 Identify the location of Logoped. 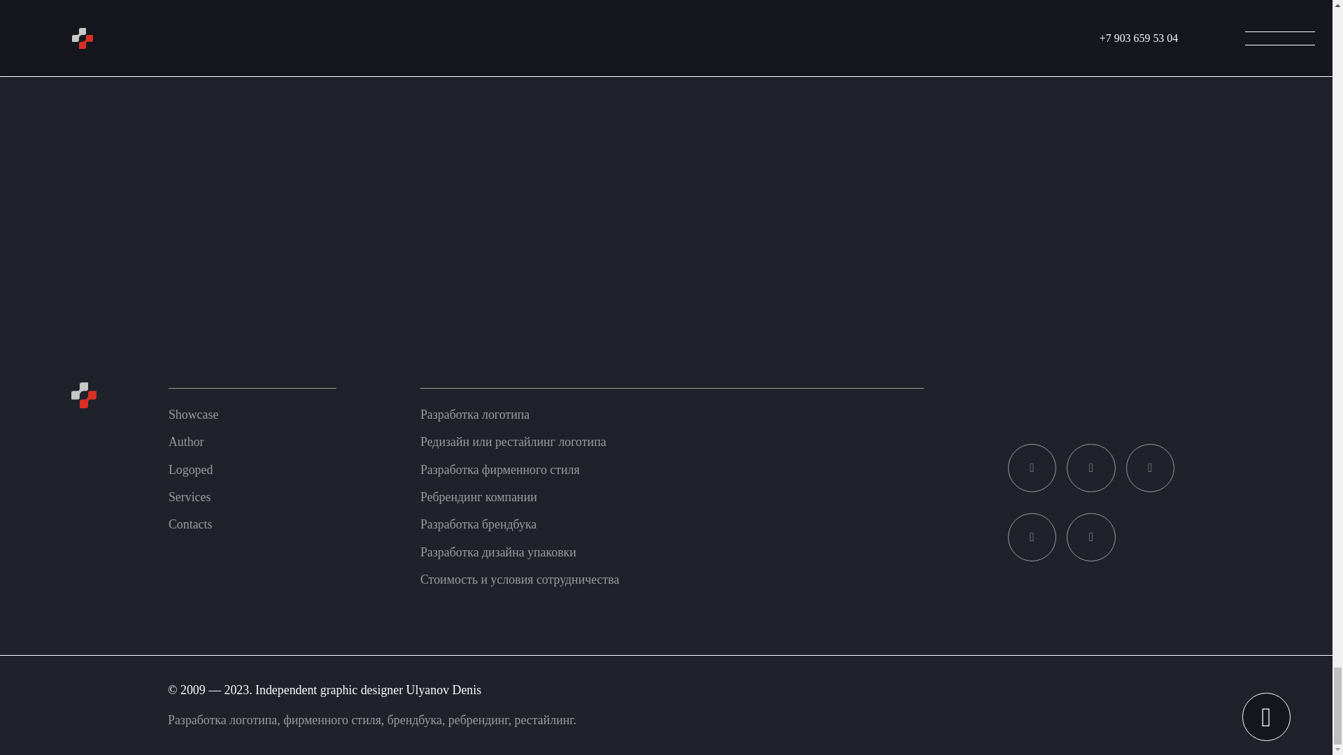
(190, 470).